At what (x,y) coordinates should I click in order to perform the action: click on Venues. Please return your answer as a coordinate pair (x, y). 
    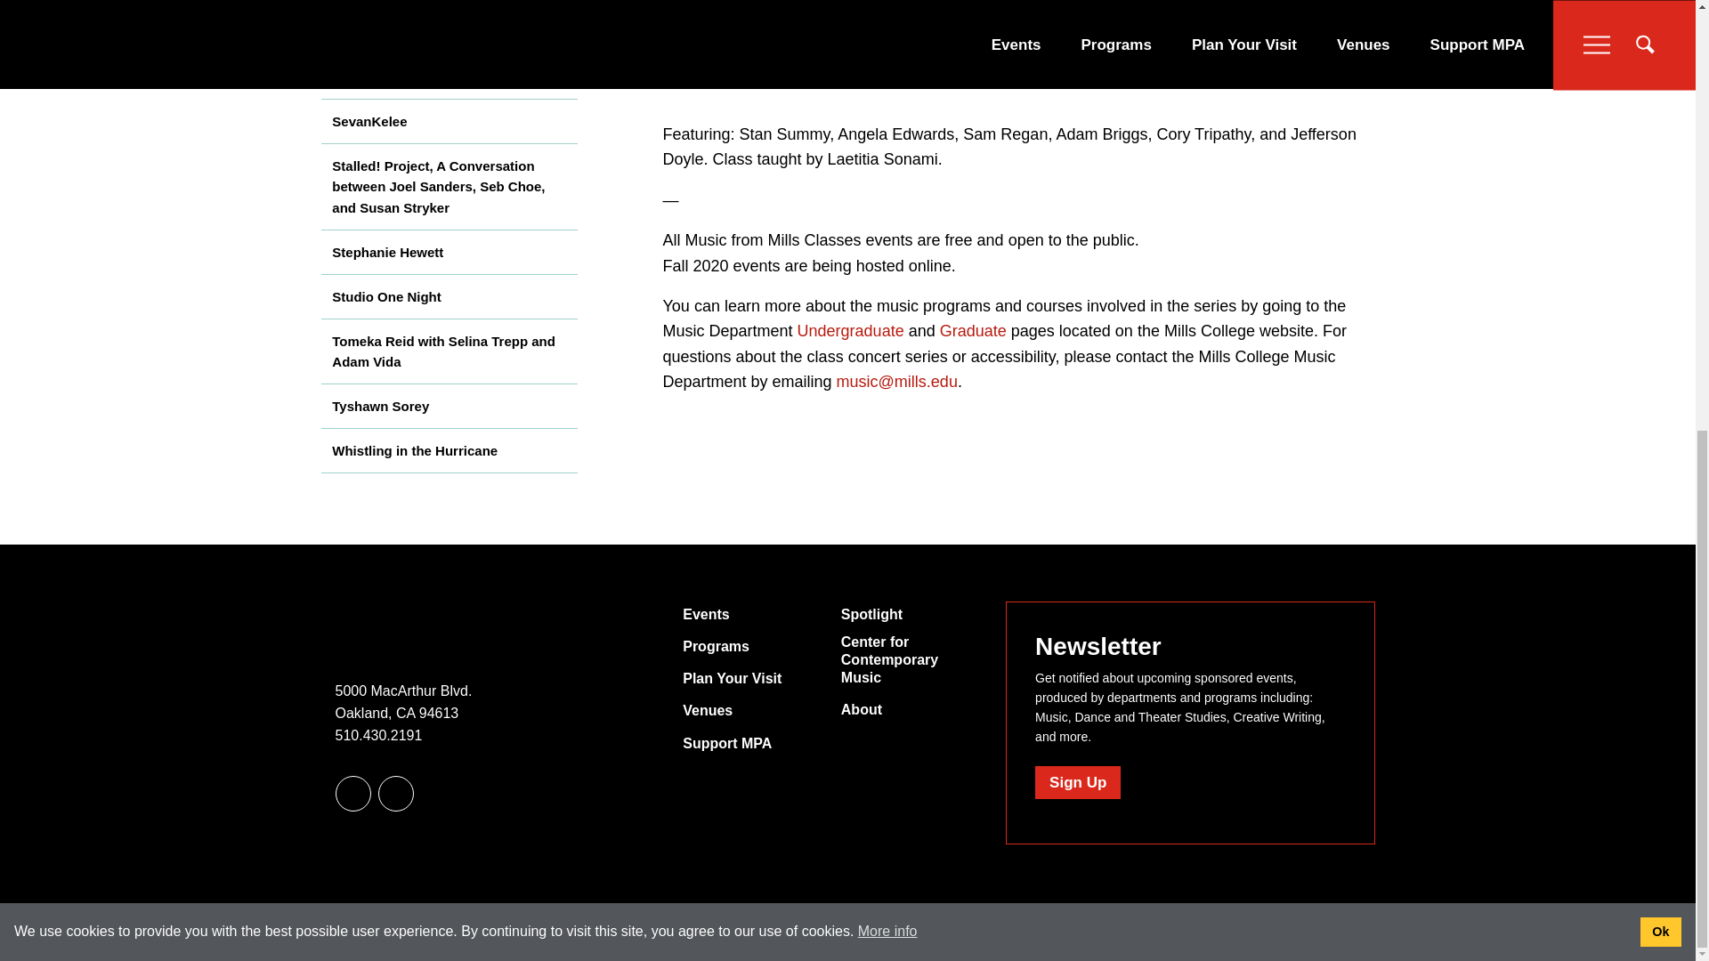
    Looking at the image, I should click on (707, 710).